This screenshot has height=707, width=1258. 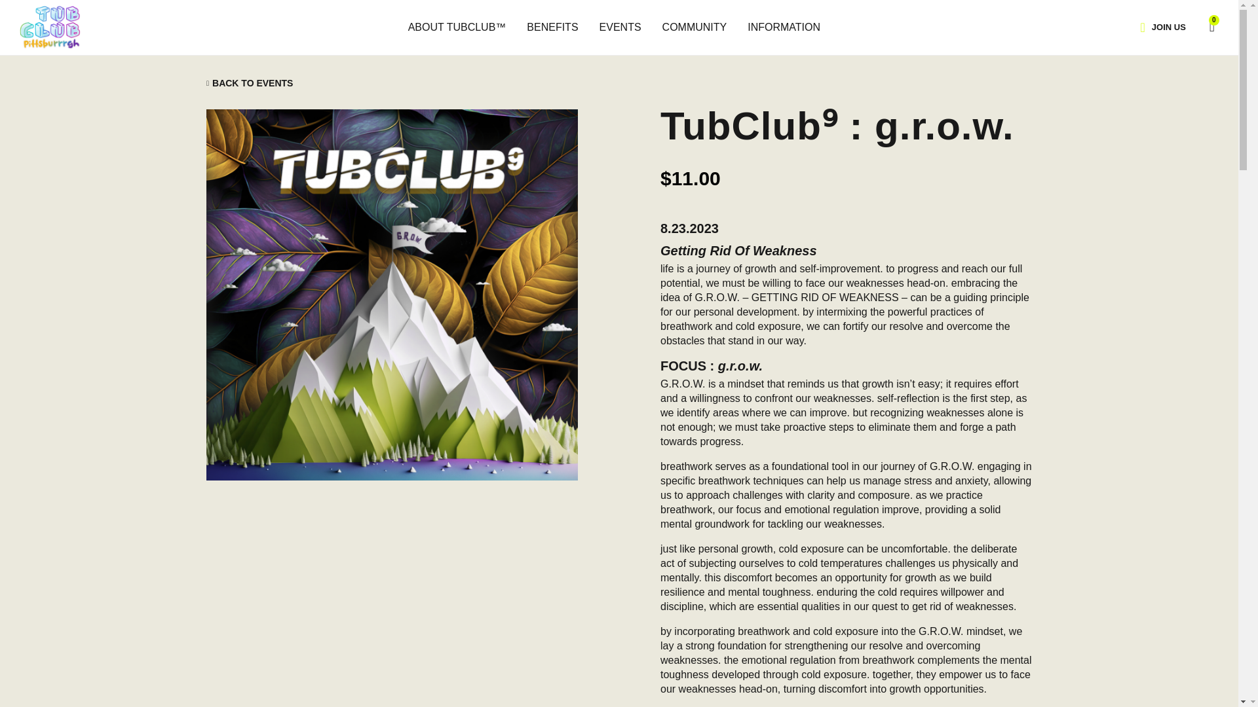 I want to click on JOIN US, so click(x=1168, y=27).